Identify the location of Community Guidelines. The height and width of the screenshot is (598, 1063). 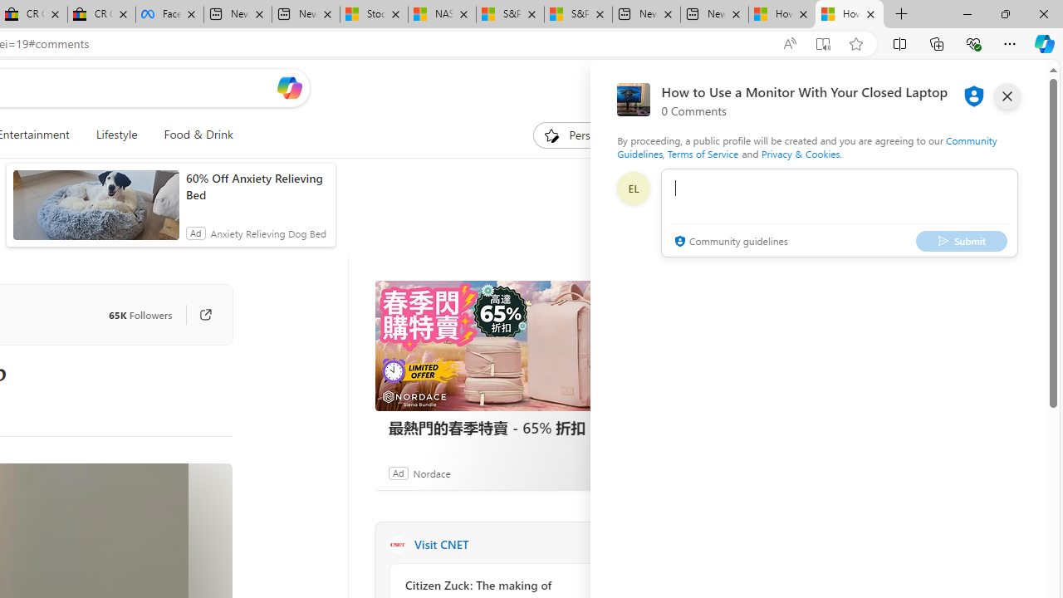
(806, 146).